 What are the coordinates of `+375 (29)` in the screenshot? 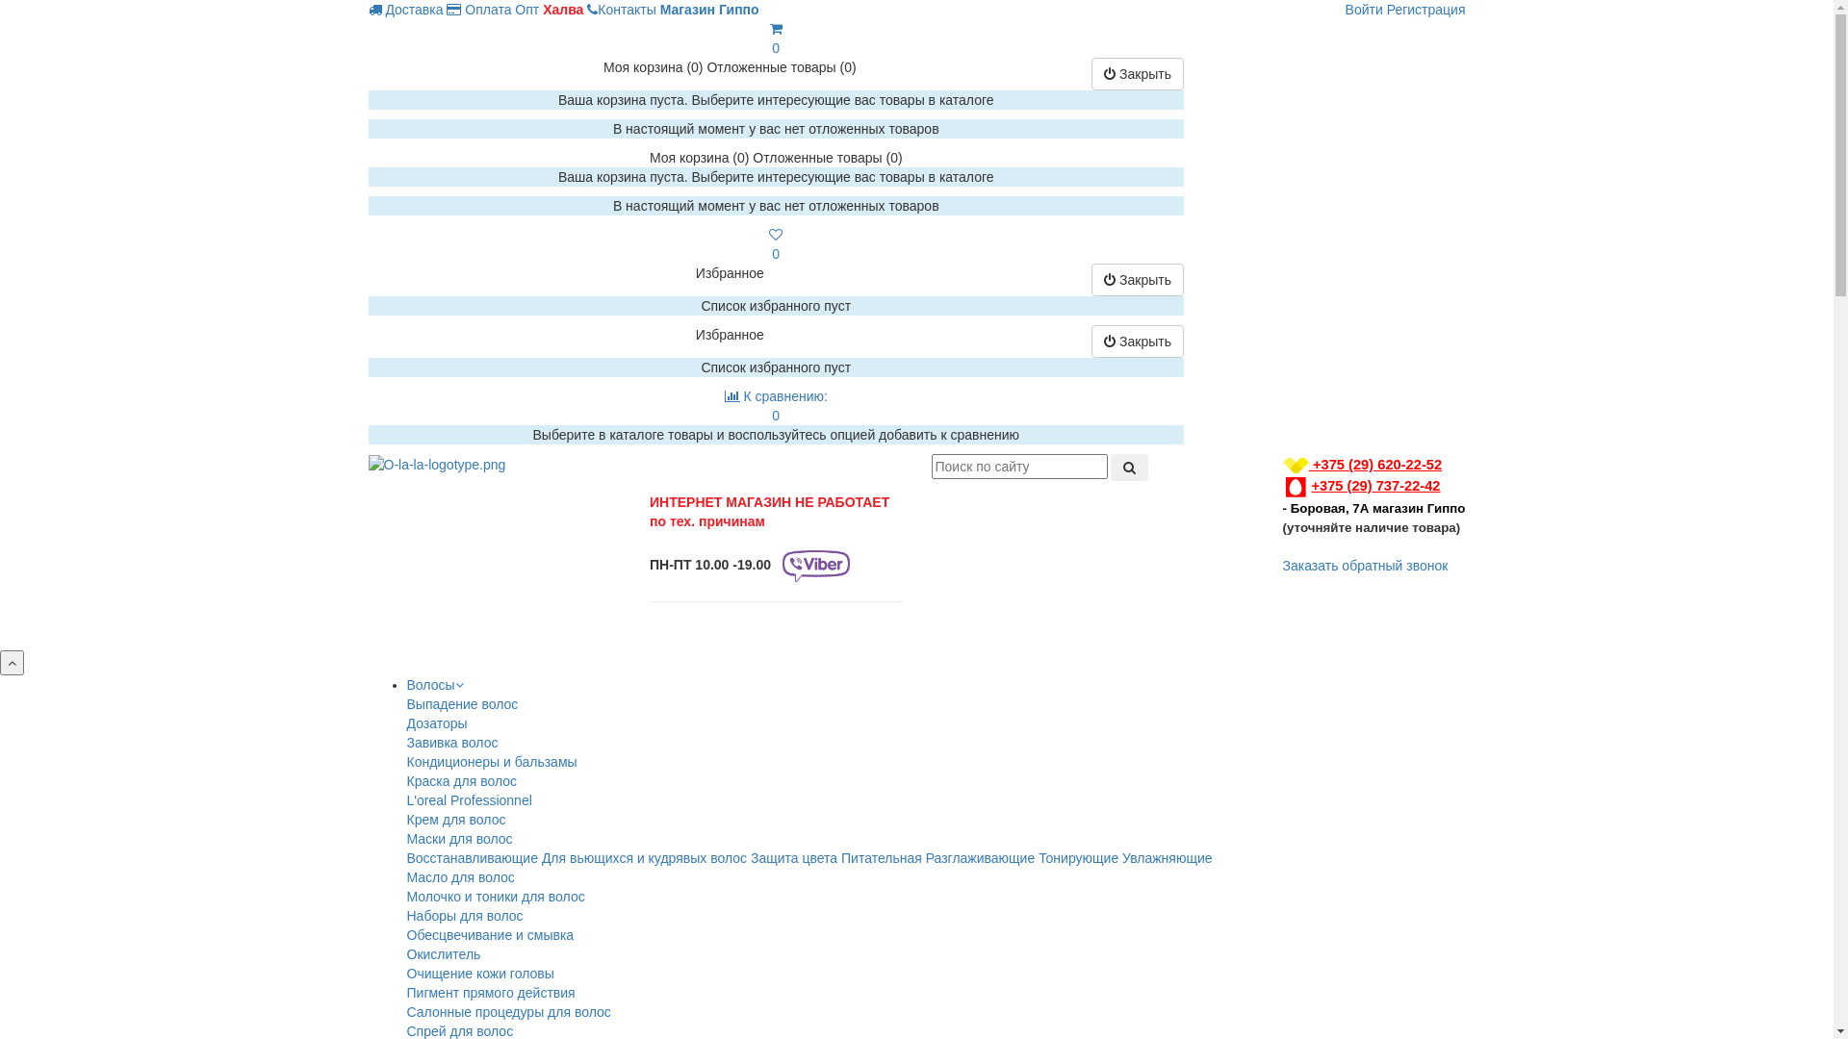 It's located at (1328, 465).